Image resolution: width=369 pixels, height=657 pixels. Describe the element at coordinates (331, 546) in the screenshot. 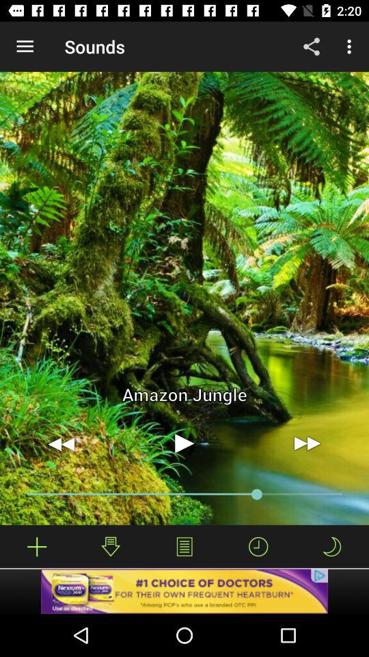

I see `view blink option` at that location.